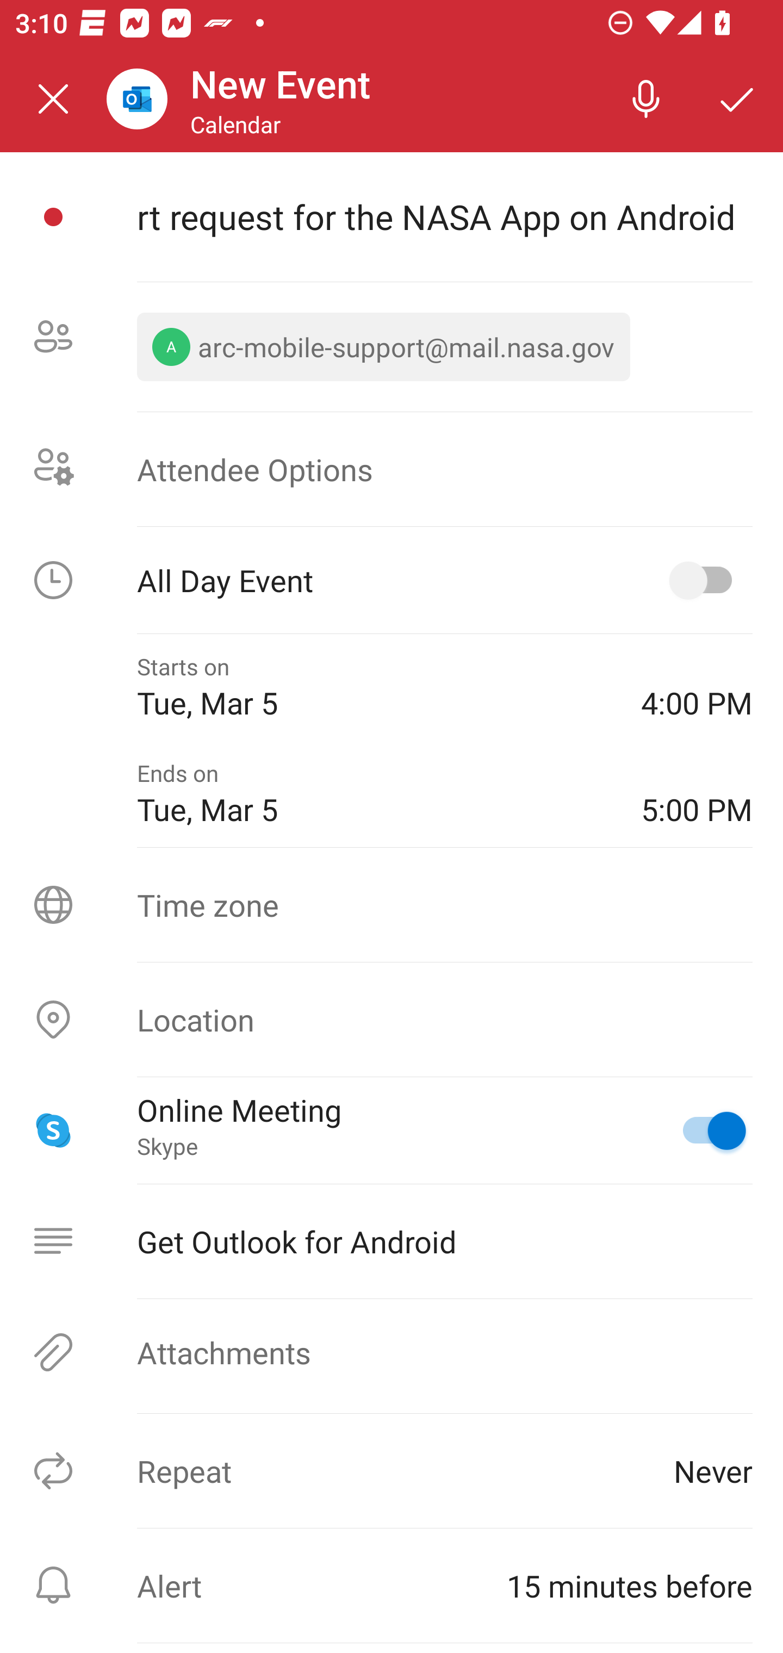 The image size is (783, 1653). What do you see at coordinates (444, 216) in the screenshot?
I see `rt request for the NASA App on Android` at bounding box center [444, 216].